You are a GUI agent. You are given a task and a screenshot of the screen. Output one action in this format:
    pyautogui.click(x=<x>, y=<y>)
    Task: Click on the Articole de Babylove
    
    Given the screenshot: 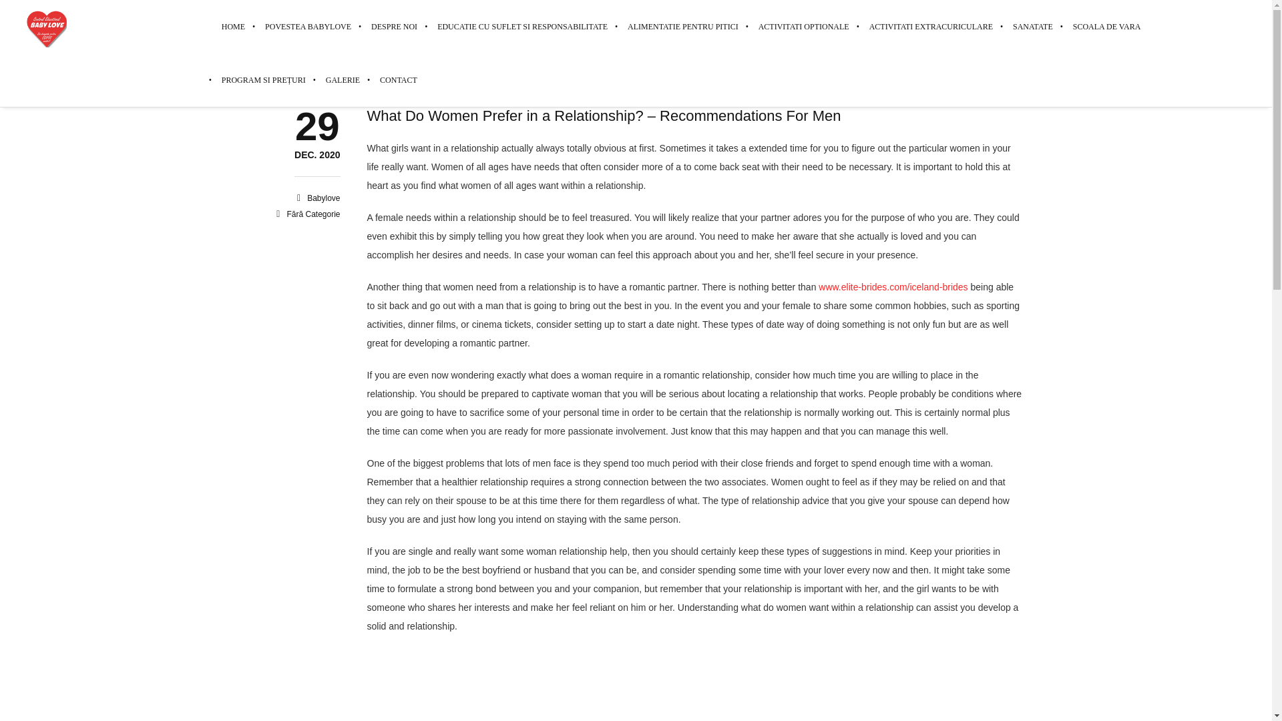 What is the action you would take?
    pyautogui.click(x=323, y=198)
    